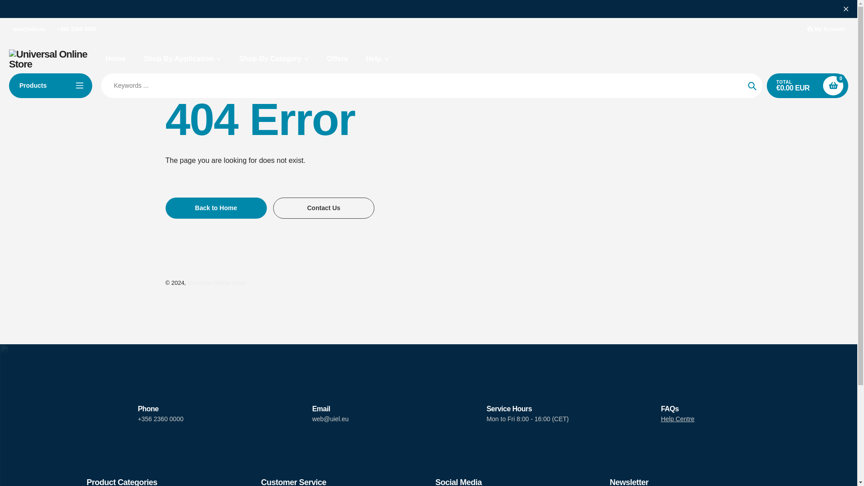  What do you see at coordinates (377, 58) in the screenshot?
I see `Help` at bounding box center [377, 58].